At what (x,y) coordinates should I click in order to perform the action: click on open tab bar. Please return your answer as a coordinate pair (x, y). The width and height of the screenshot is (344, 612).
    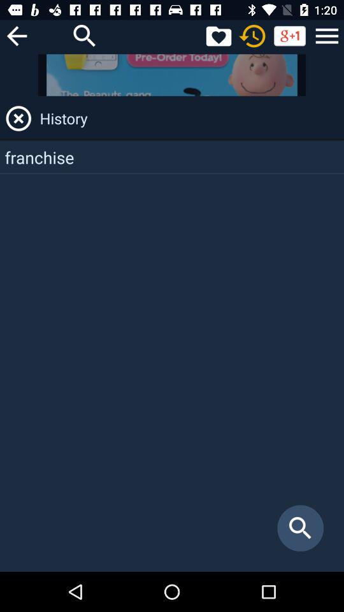
    Looking at the image, I should click on (327, 36).